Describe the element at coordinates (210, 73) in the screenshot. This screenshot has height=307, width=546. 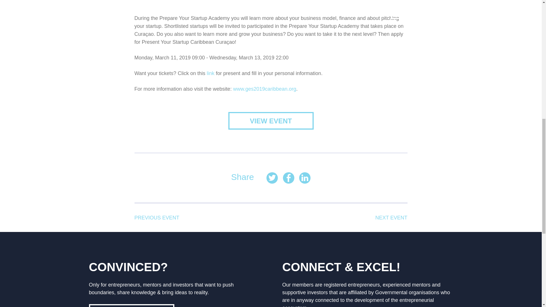
I see `link` at that location.